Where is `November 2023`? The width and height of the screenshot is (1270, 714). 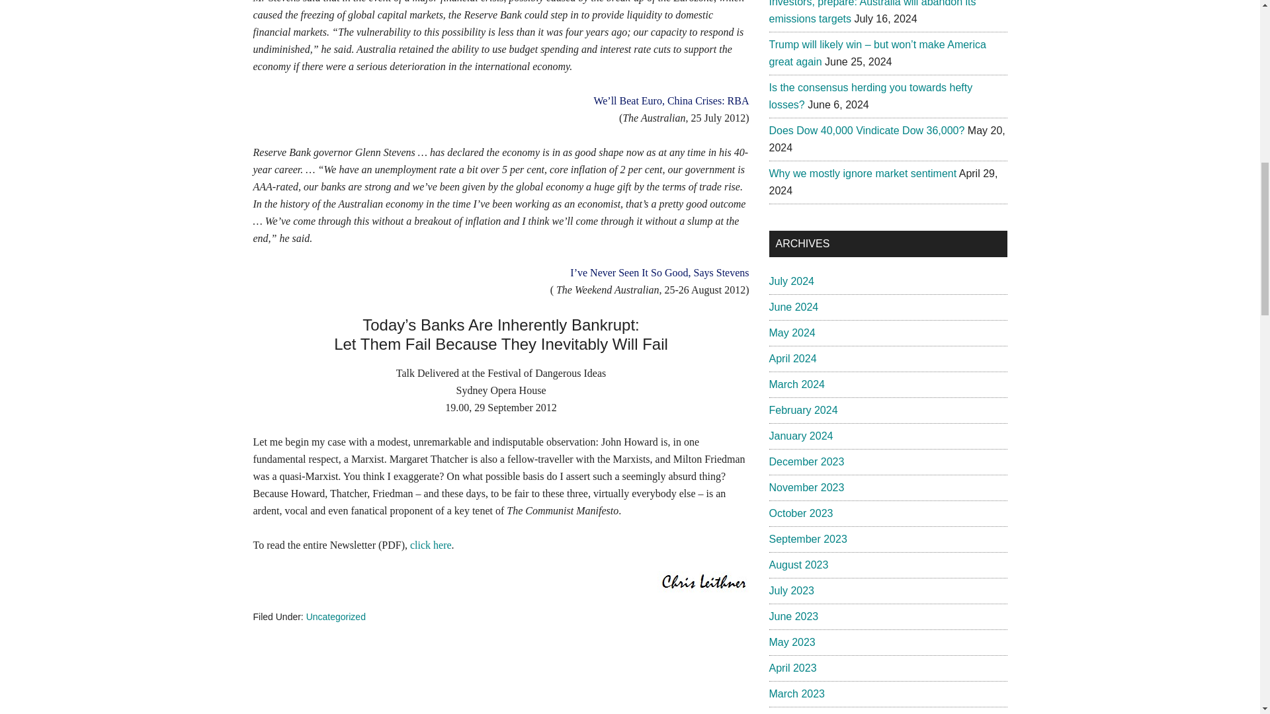 November 2023 is located at coordinates (806, 488).